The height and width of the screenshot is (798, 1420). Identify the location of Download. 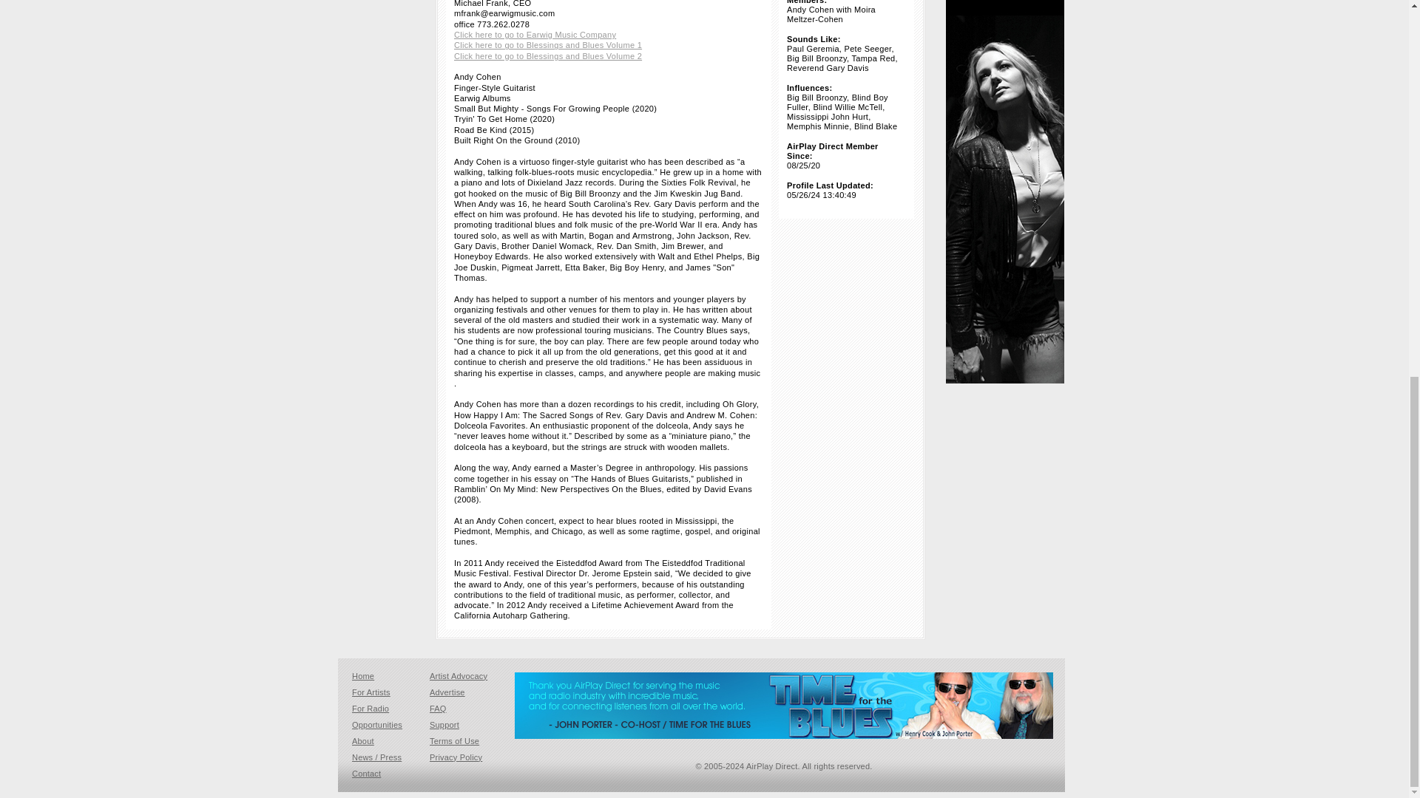
(845, 18).